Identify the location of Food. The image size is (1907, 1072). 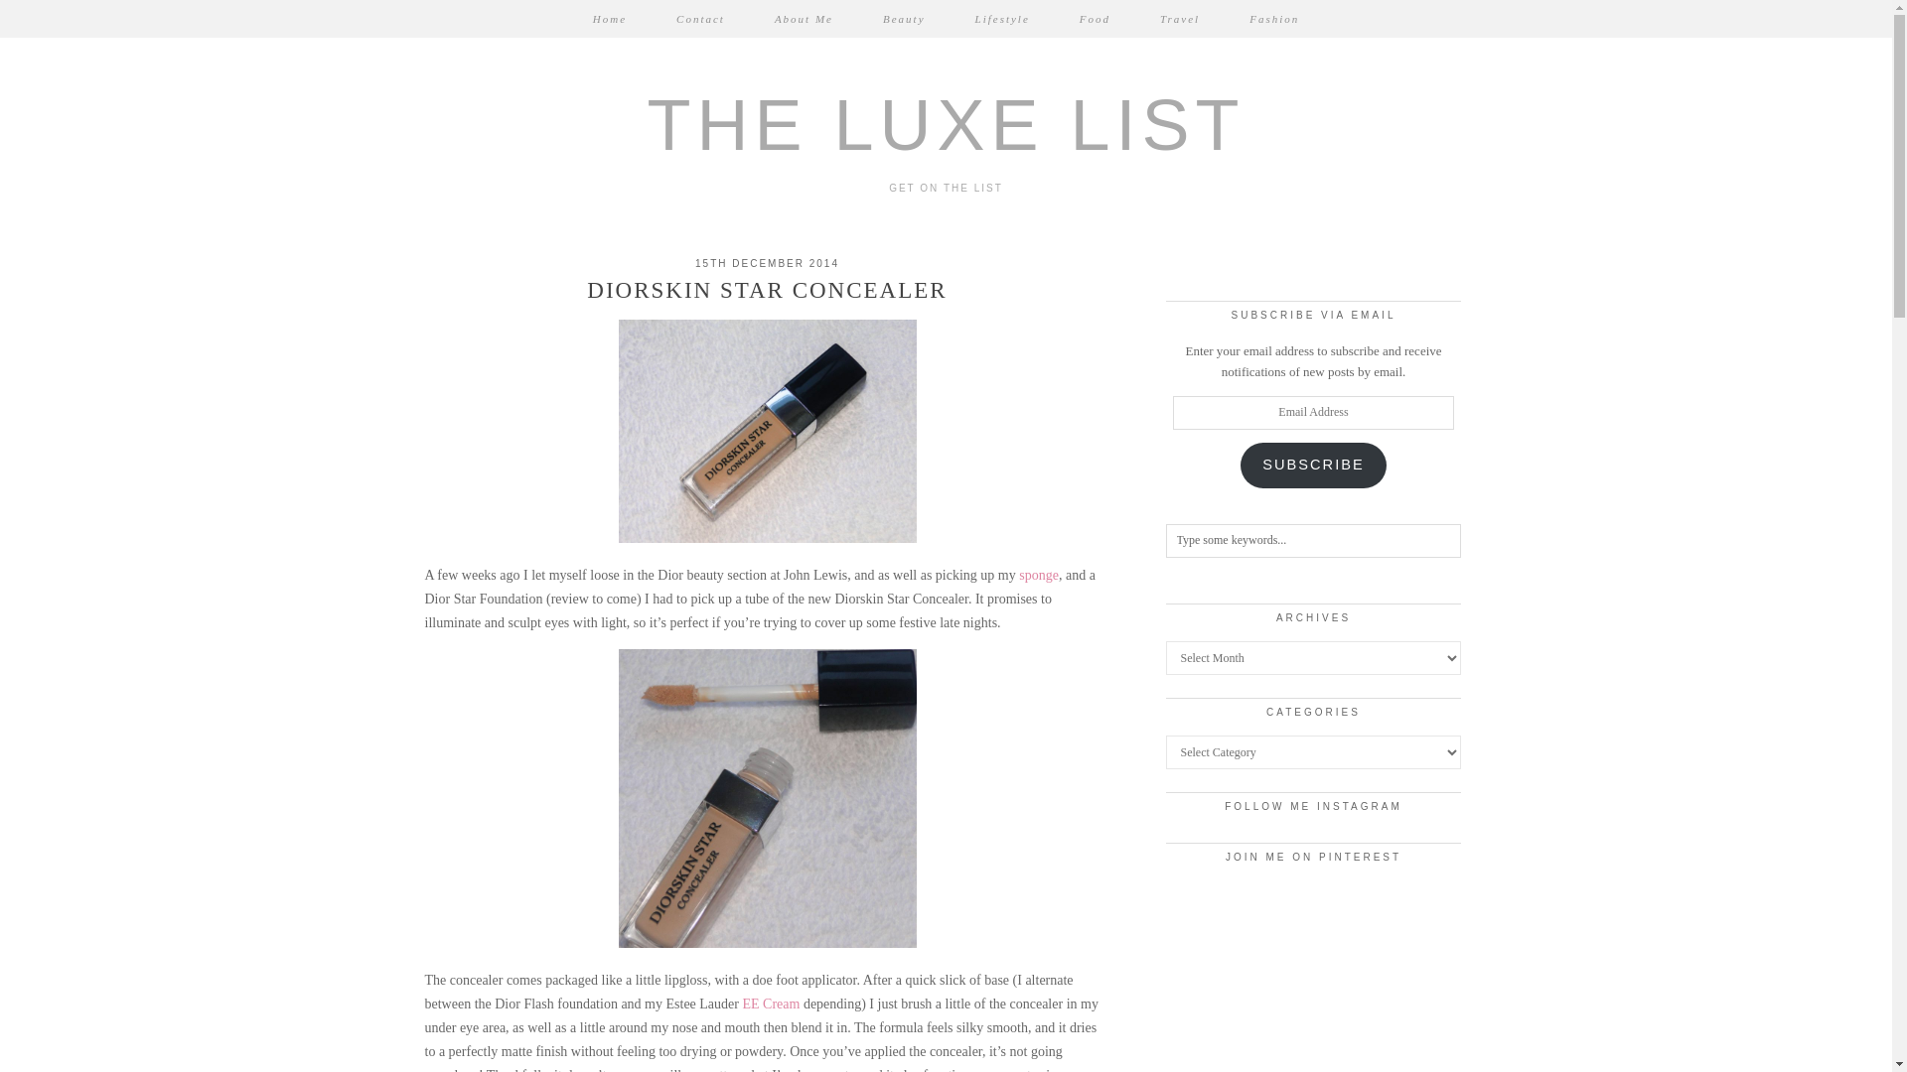
(1095, 18).